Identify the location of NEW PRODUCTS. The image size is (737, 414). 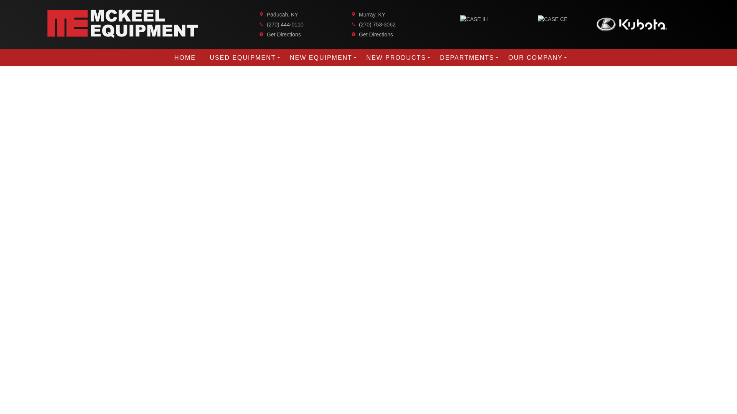
(396, 58).